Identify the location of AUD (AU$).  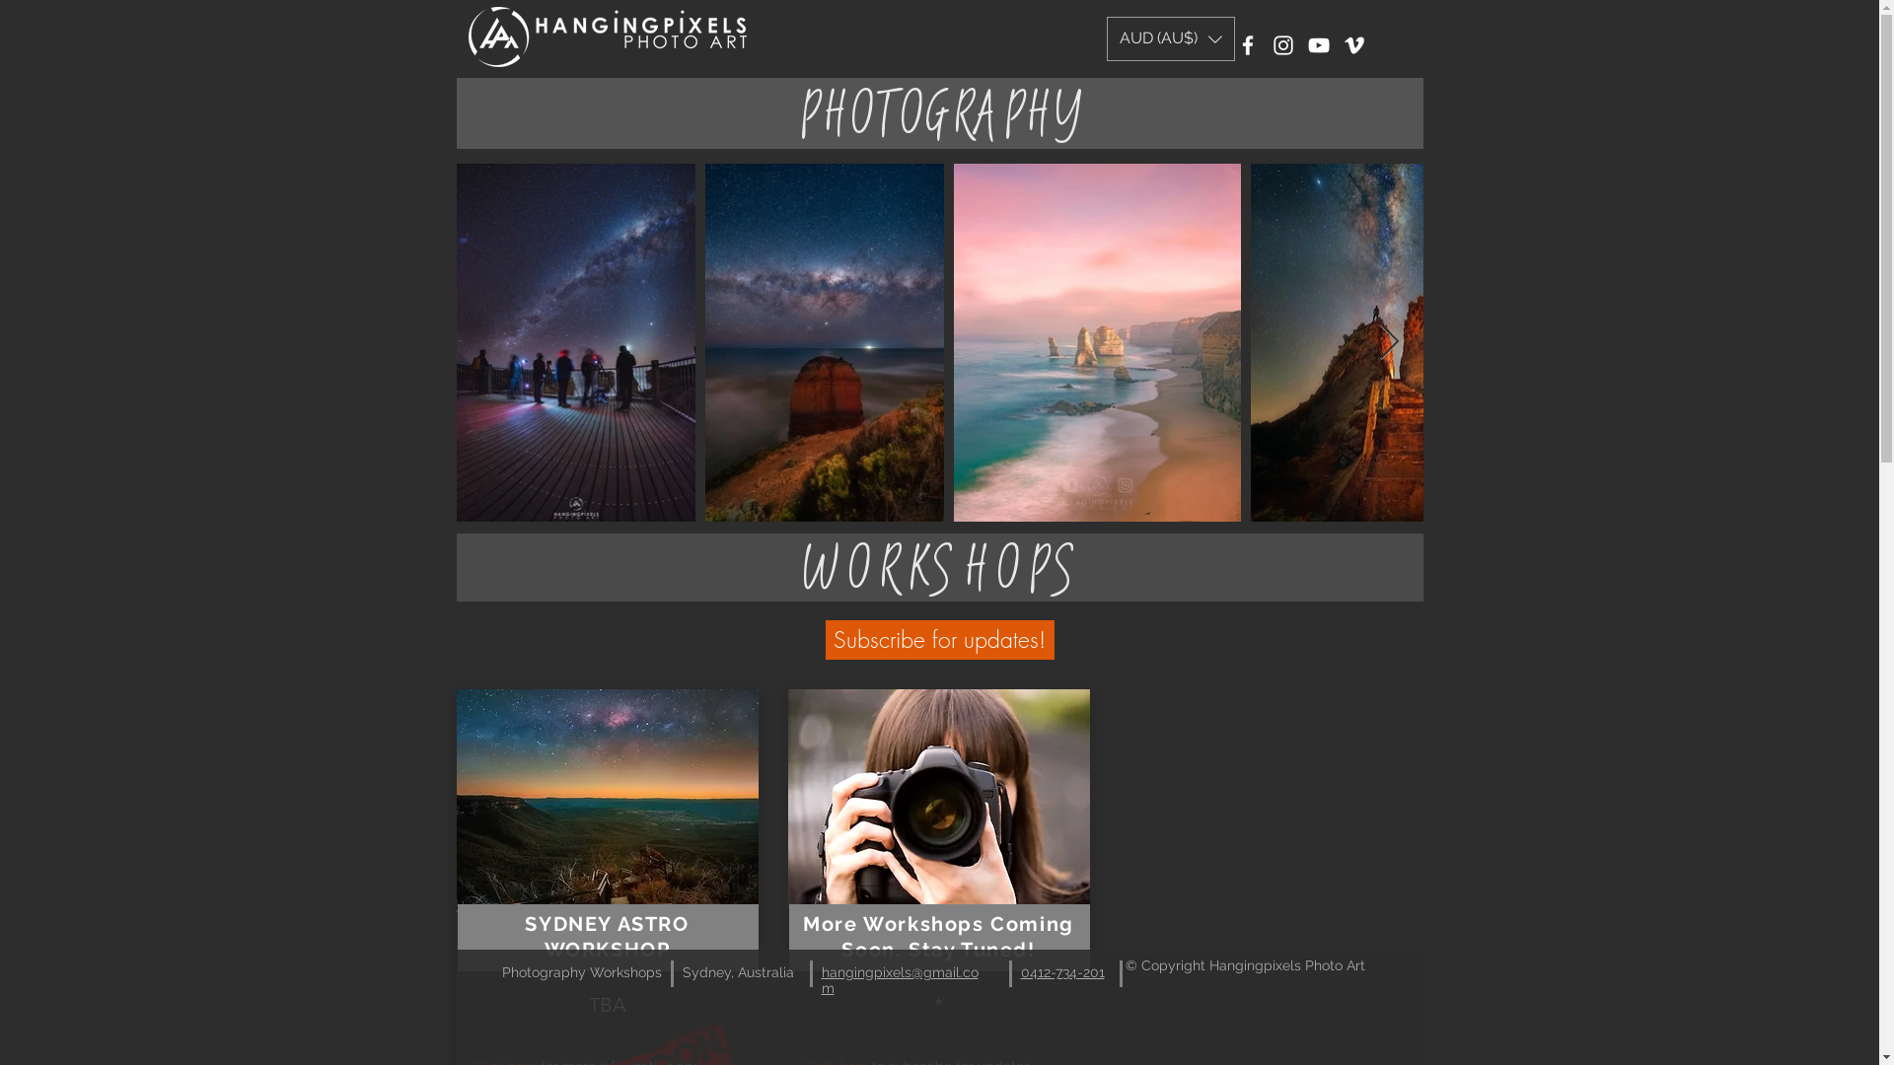
(1171, 39).